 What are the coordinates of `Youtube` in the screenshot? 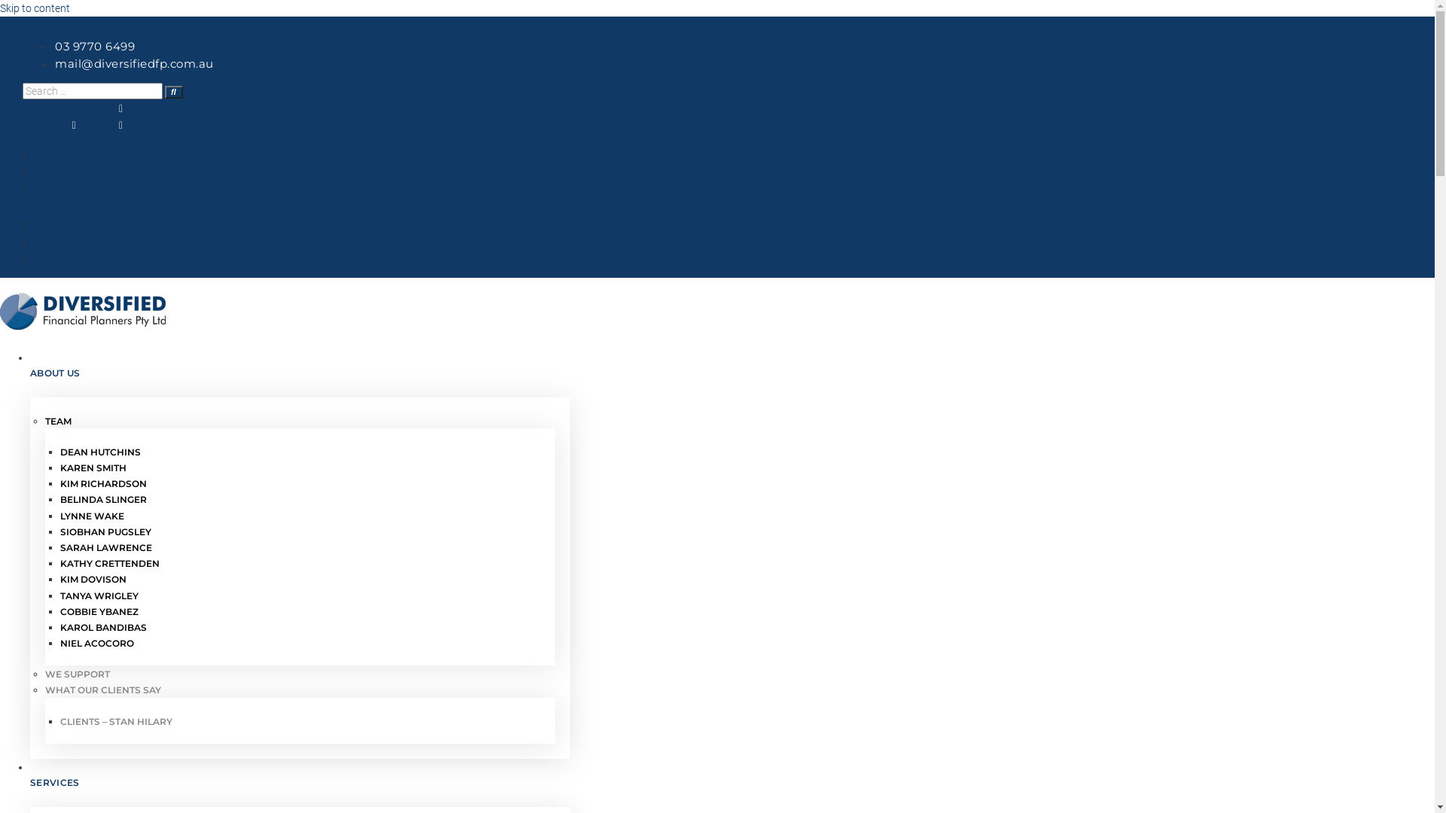 It's located at (54, 125).